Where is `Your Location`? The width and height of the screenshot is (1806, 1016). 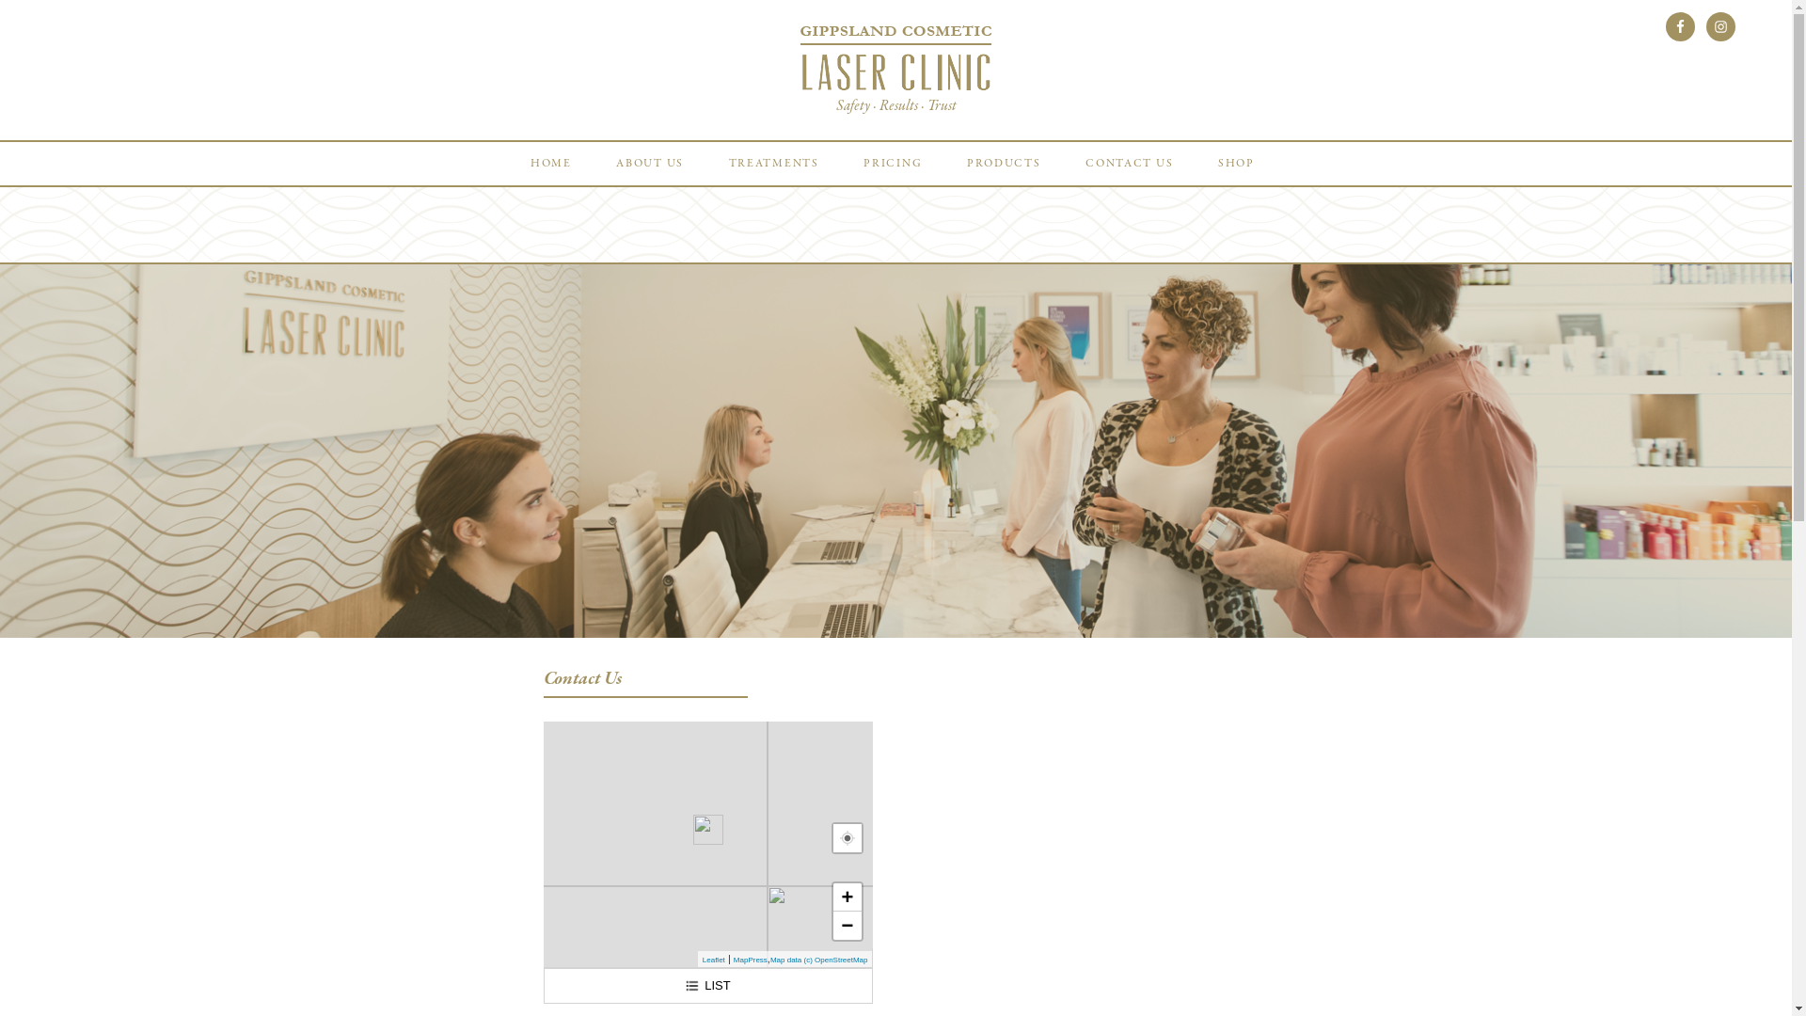
Your Location is located at coordinates (848, 838).